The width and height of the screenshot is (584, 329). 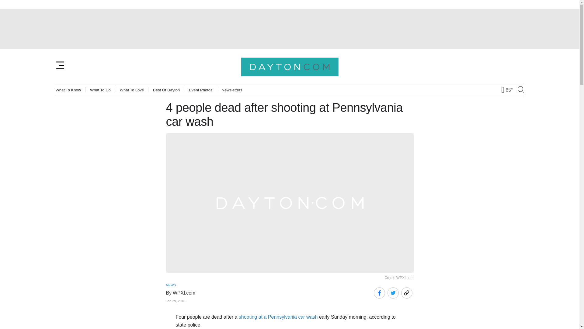 I want to click on Best Of Dayton, so click(x=166, y=90).